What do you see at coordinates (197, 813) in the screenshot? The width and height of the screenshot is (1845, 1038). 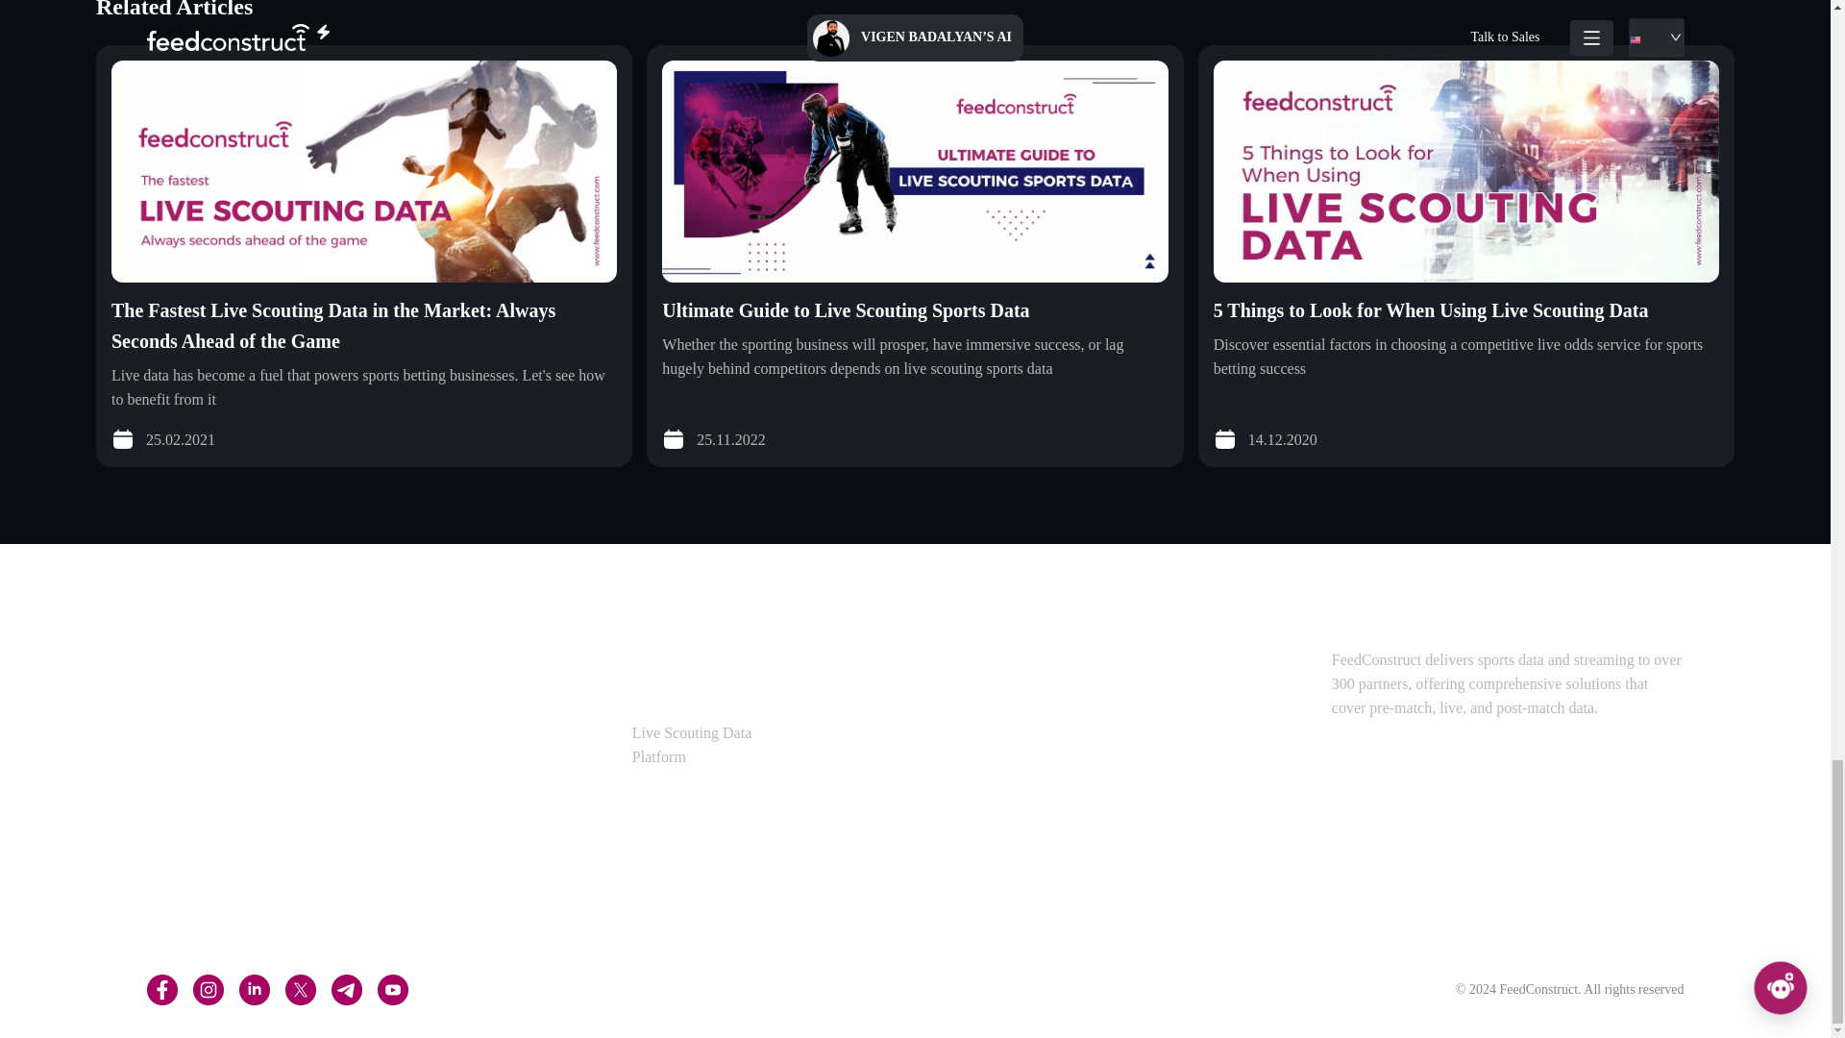 I see `Stats Widgets` at bounding box center [197, 813].